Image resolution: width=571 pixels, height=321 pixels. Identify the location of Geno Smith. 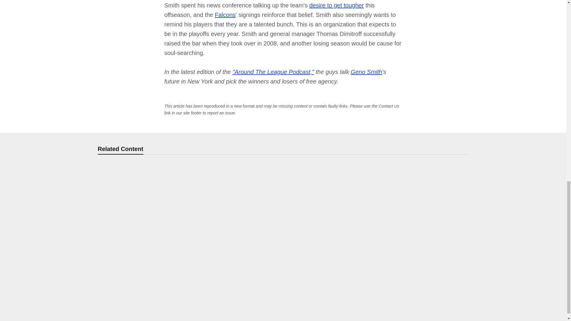
(366, 72).